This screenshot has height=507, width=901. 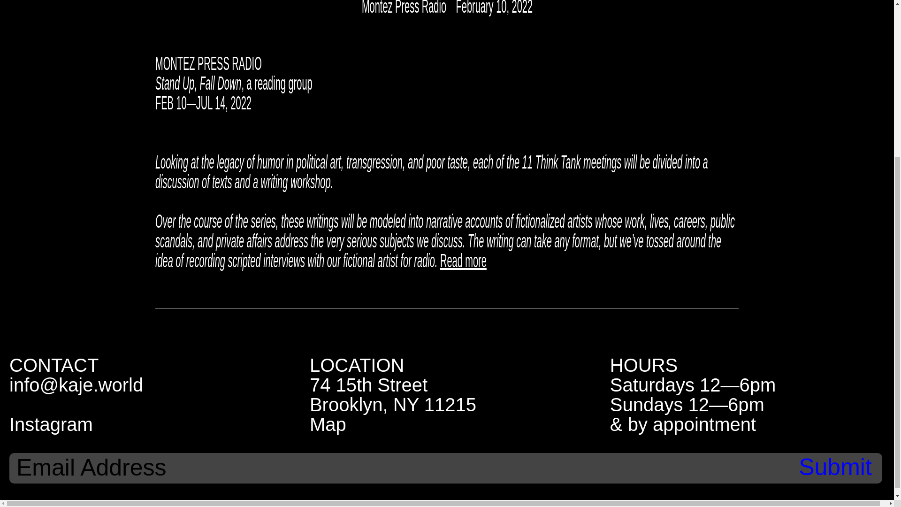 What do you see at coordinates (450, 424) in the screenshot?
I see `Map` at bounding box center [450, 424].